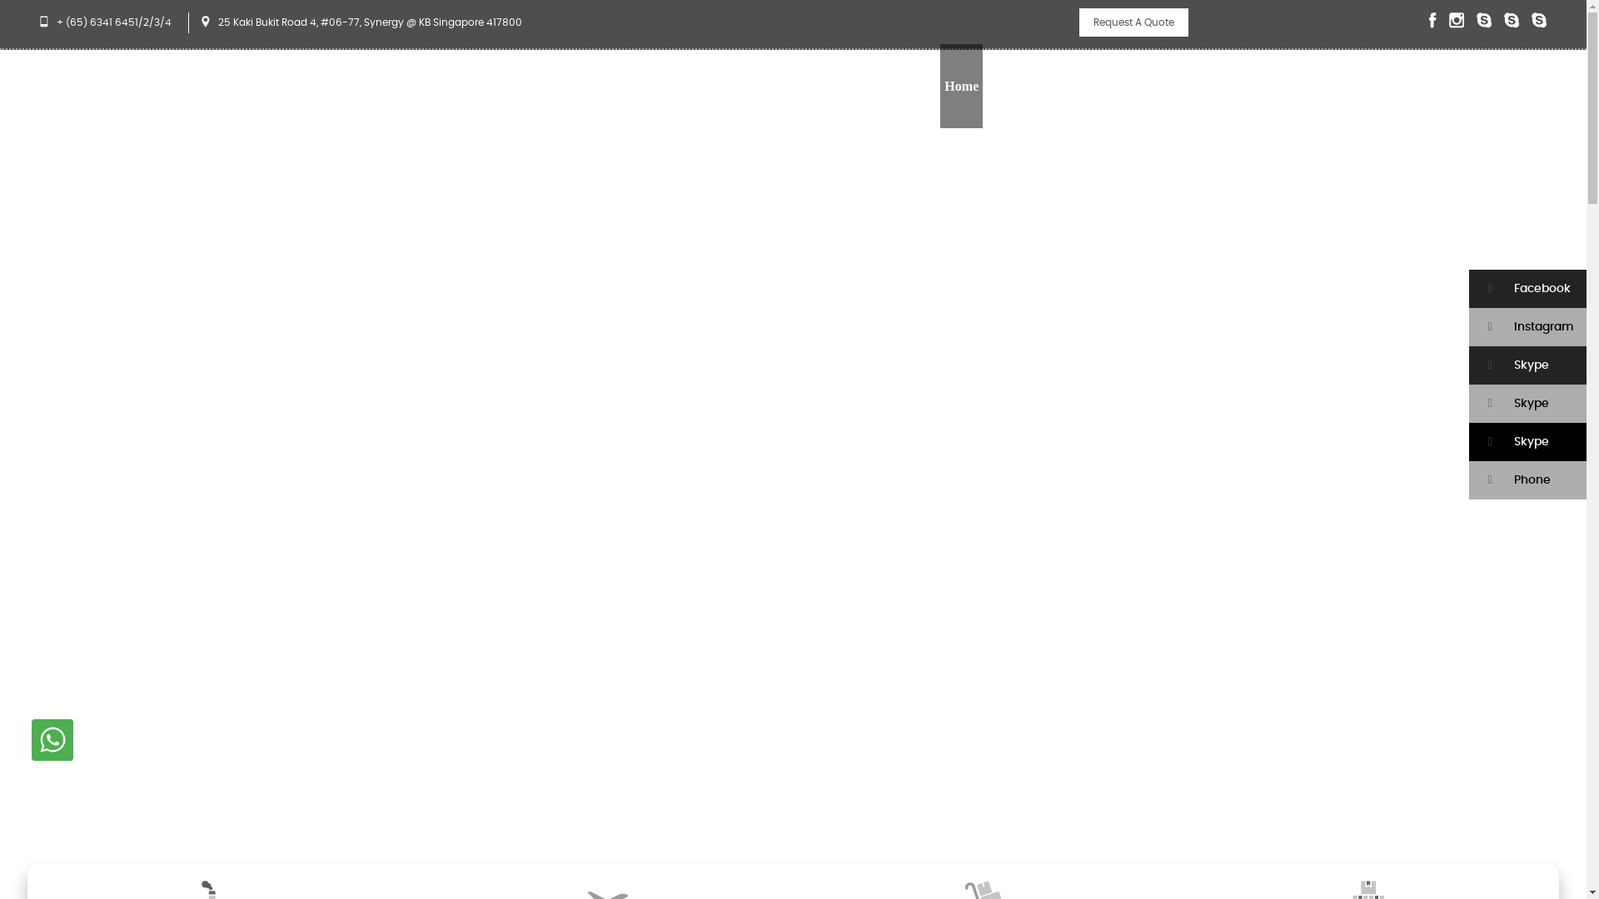 The height and width of the screenshot is (899, 1599). What do you see at coordinates (1134, 22) in the screenshot?
I see `Request A Quote` at bounding box center [1134, 22].